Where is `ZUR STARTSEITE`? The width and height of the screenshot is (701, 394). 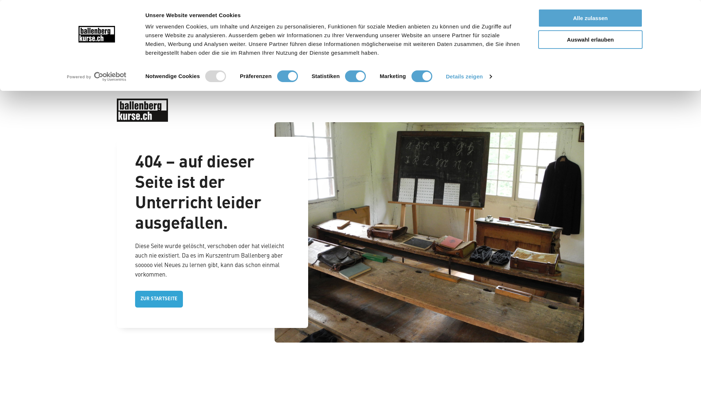 ZUR STARTSEITE is located at coordinates (159, 299).